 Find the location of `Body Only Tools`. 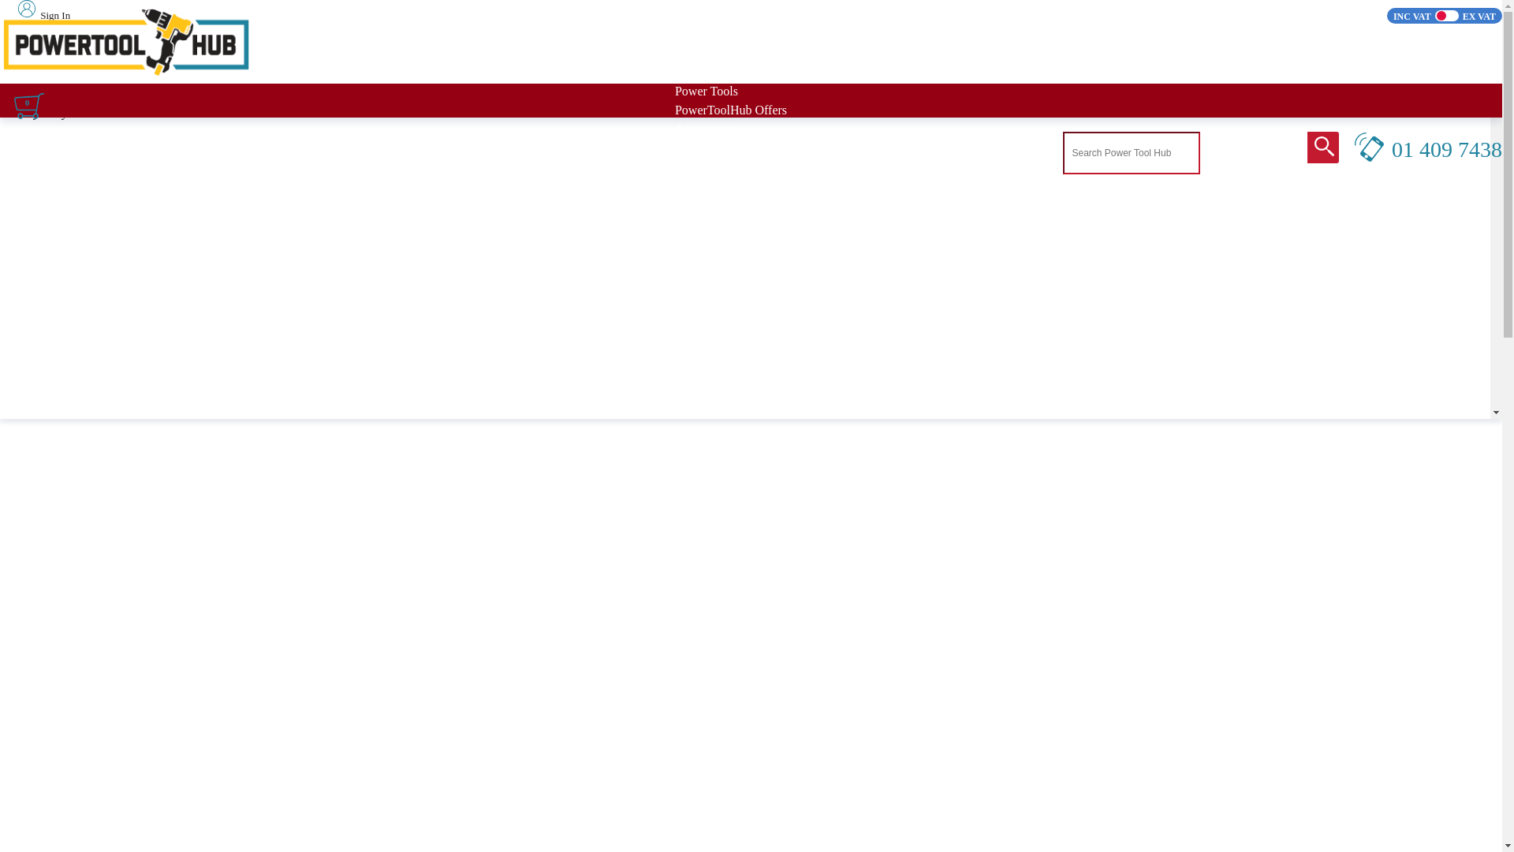

Body Only Tools is located at coordinates (718, 71).